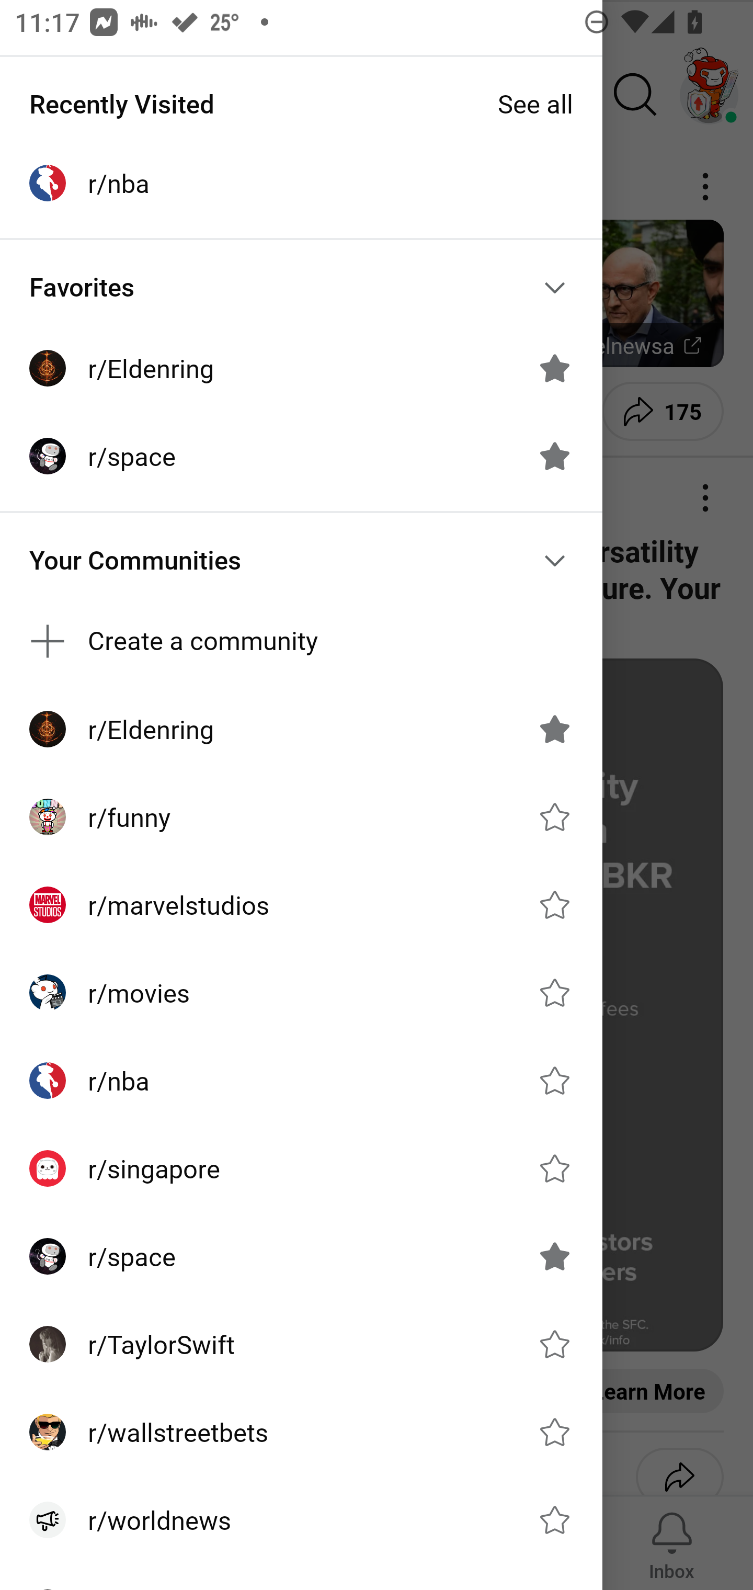  Describe the element at coordinates (554, 729) in the screenshot. I see `Unfavorite r/Eldenring` at that location.